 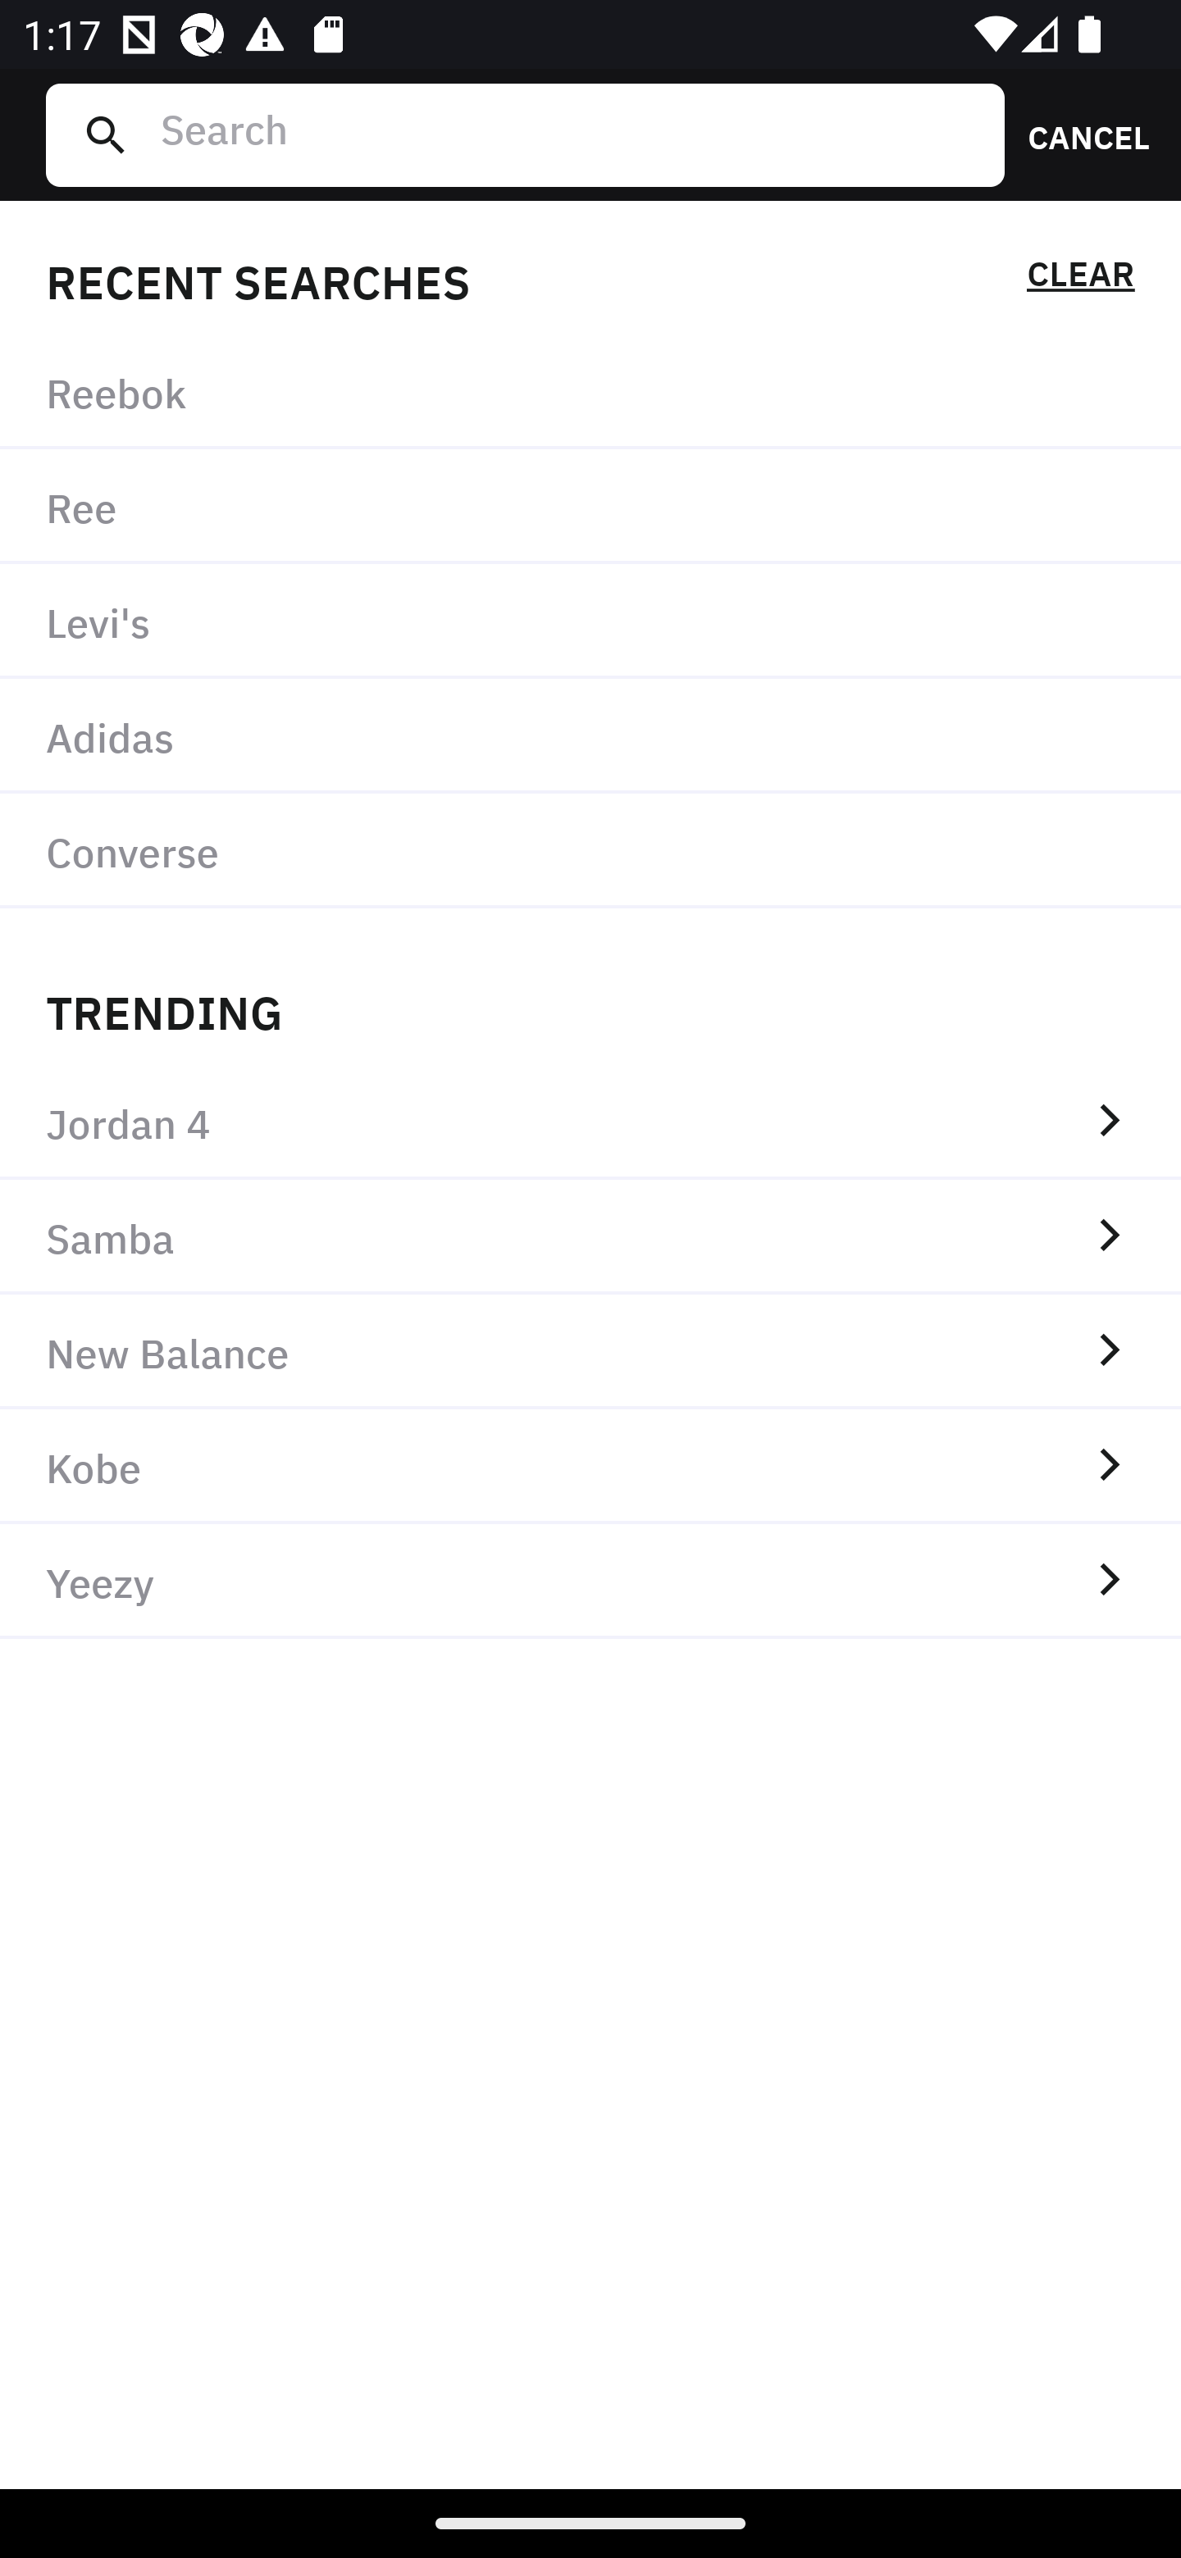 What do you see at coordinates (590, 508) in the screenshot?
I see `Ree` at bounding box center [590, 508].